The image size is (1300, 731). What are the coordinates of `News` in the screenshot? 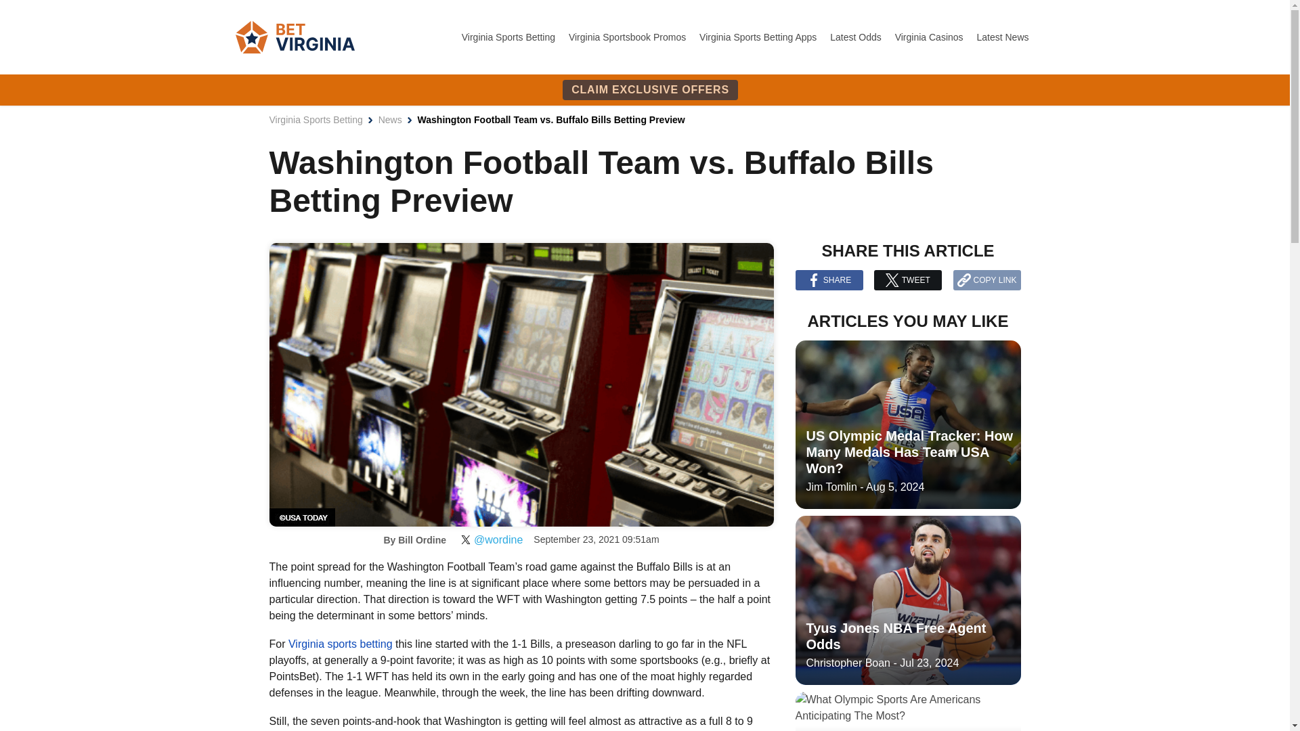 It's located at (390, 119).